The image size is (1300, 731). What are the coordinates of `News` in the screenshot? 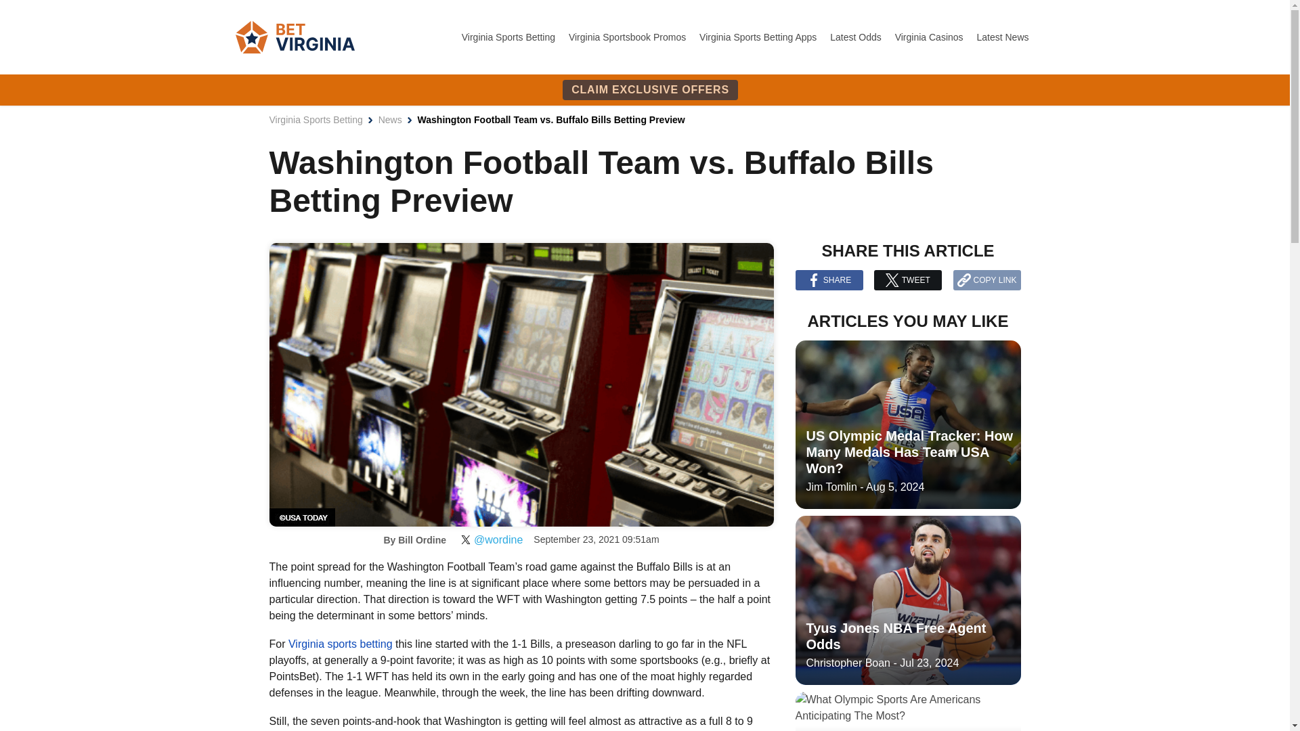 It's located at (390, 119).